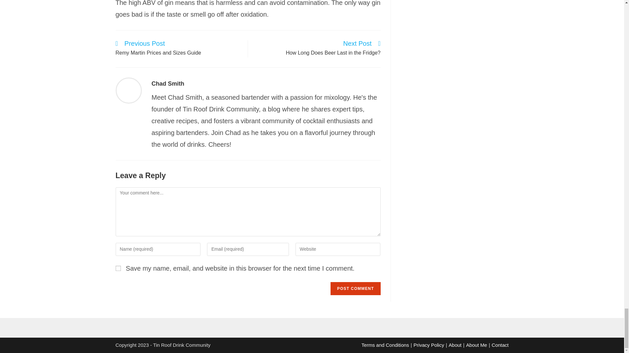 This screenshot has height=353, width=629. Describe the element at coordinates (168, 84) in the screenshot. I see `Chad Smith` at that location.